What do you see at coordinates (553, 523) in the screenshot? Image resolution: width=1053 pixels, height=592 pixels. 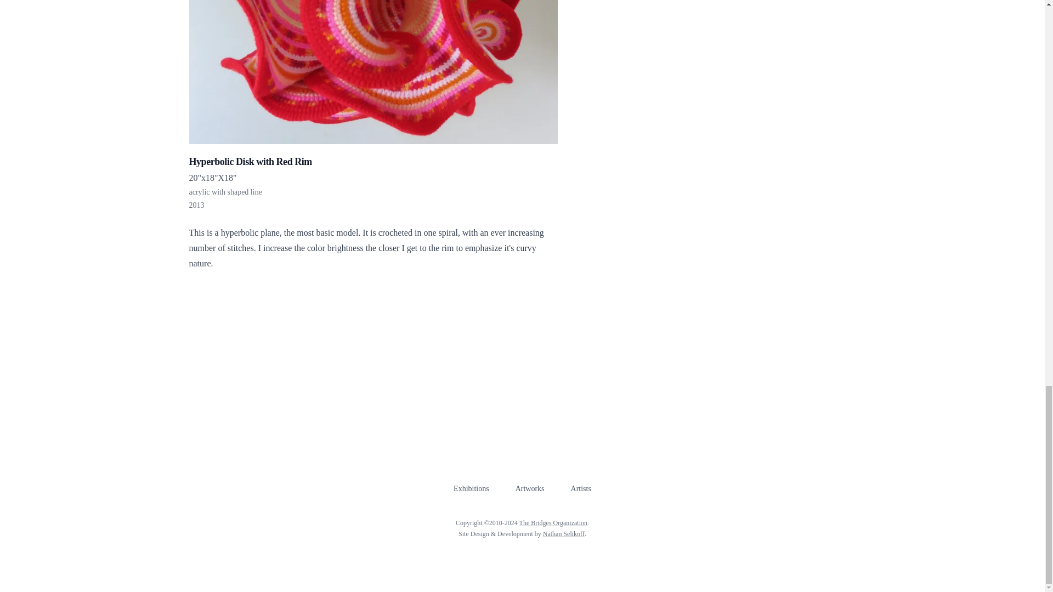 I see `The Bridges Organization` at bounding box center [553, 523].